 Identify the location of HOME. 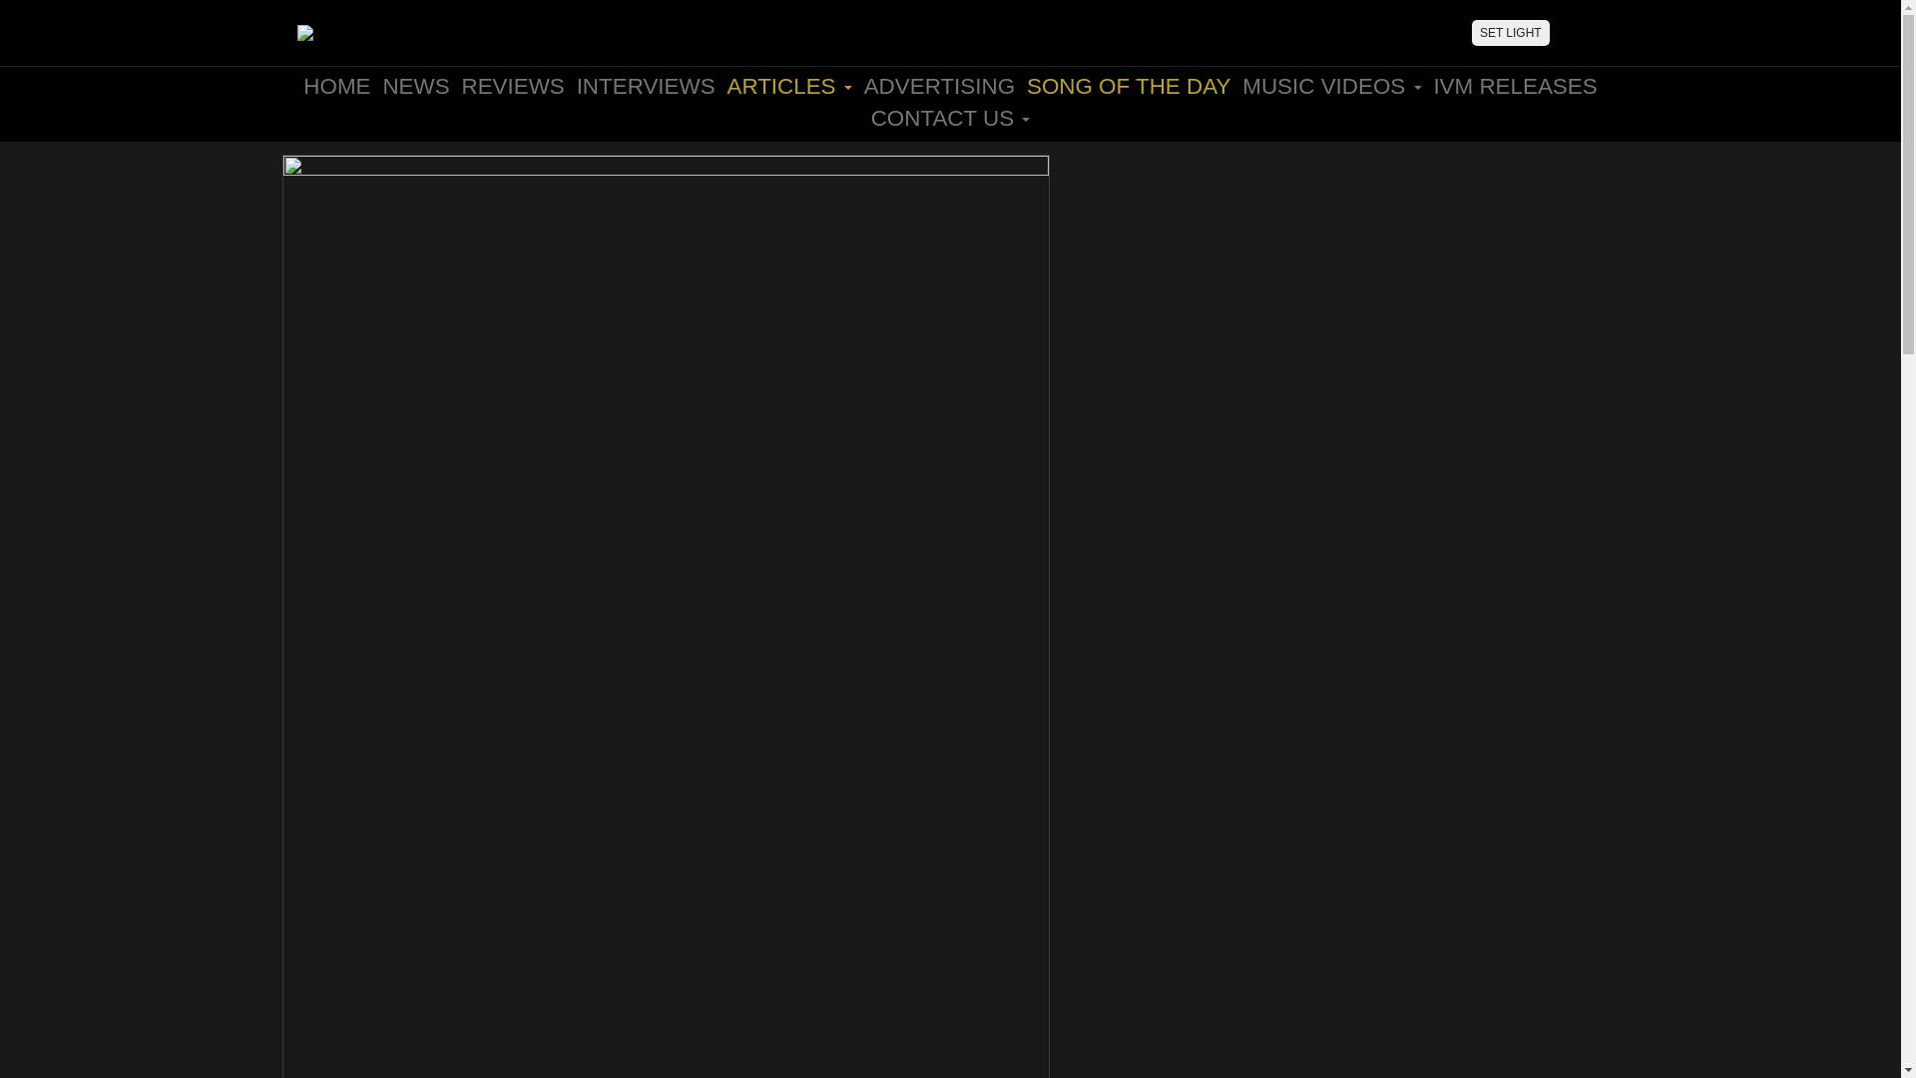
(335, 86).